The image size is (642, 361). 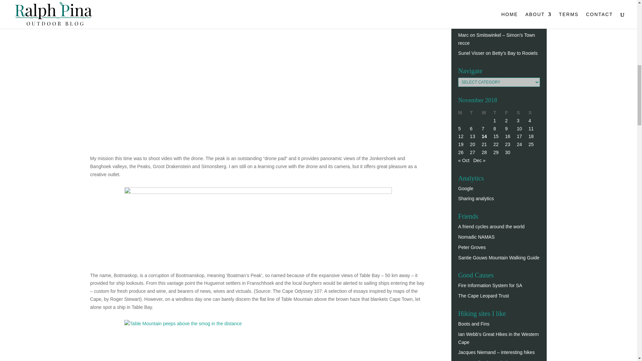 I want to click on Wednesday, so click(x=487, y=113).